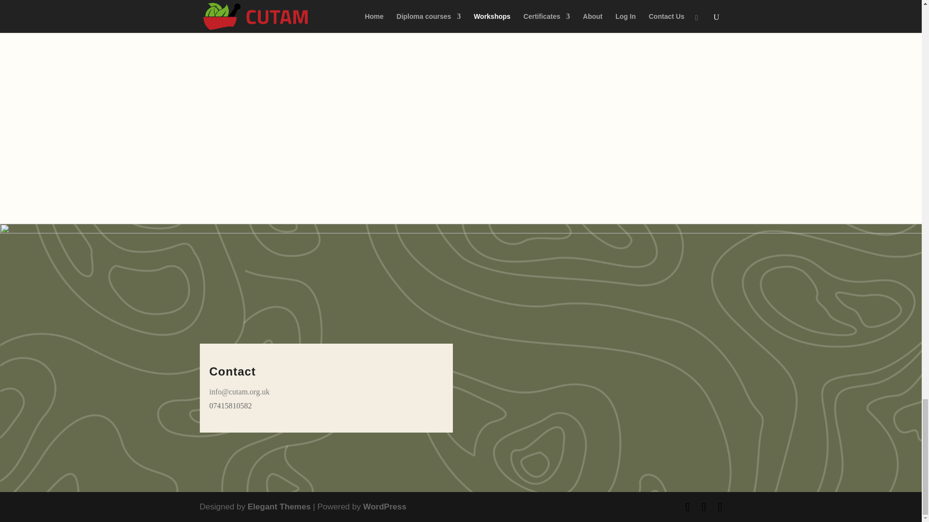 This screenshot has height=522, width=929. Describe the element at coordinates (279, 507) in the screenshot. I see `Premium WordPress Themes` at that location.